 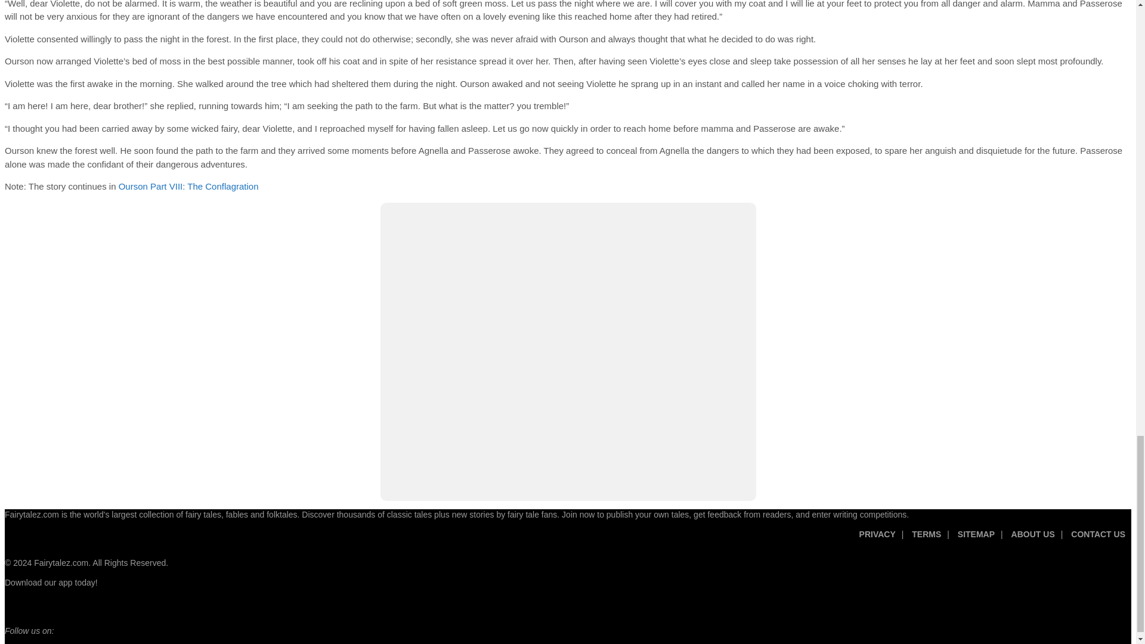 I want to click on PRIVACY, so click(x=877, y=539).